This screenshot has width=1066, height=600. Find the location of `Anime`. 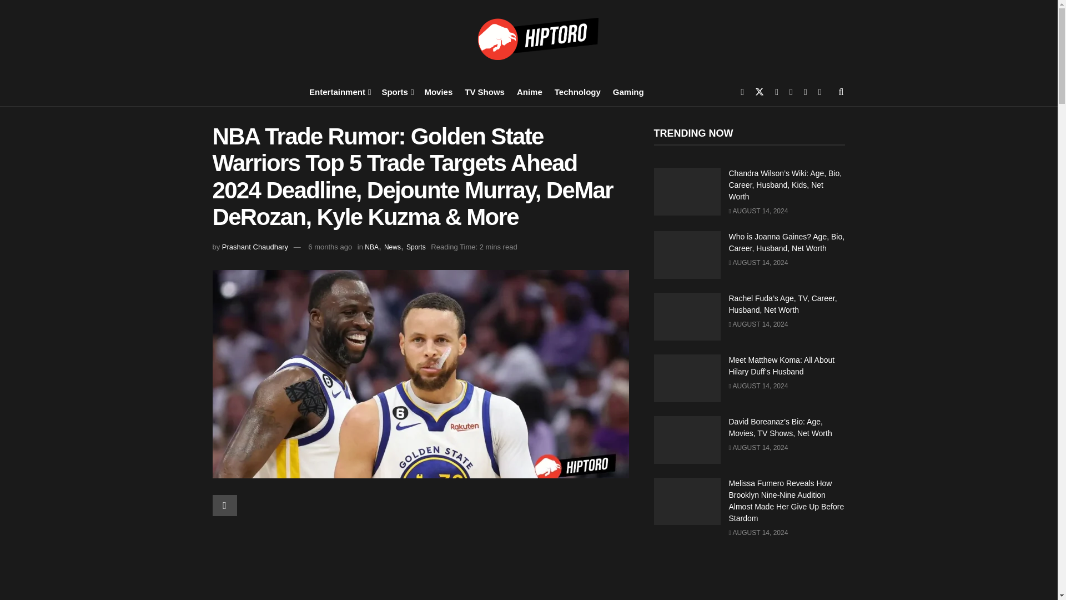

Anime is located at coordinates (530, 91).